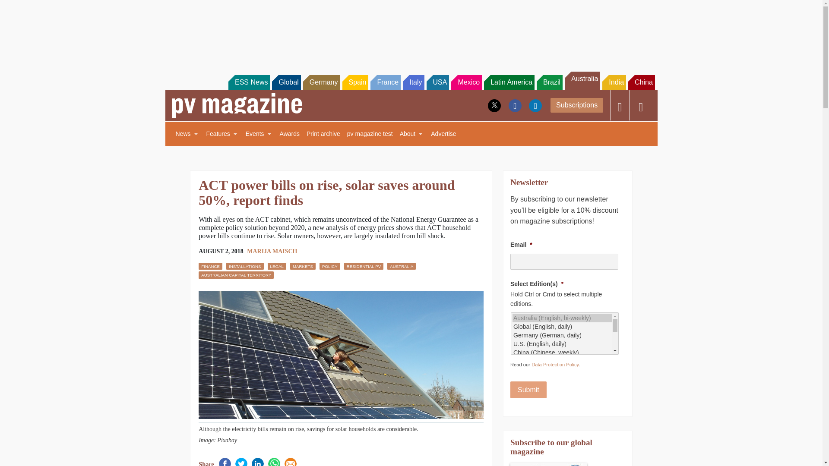  I want to click on ESS News, so click(249, 82).